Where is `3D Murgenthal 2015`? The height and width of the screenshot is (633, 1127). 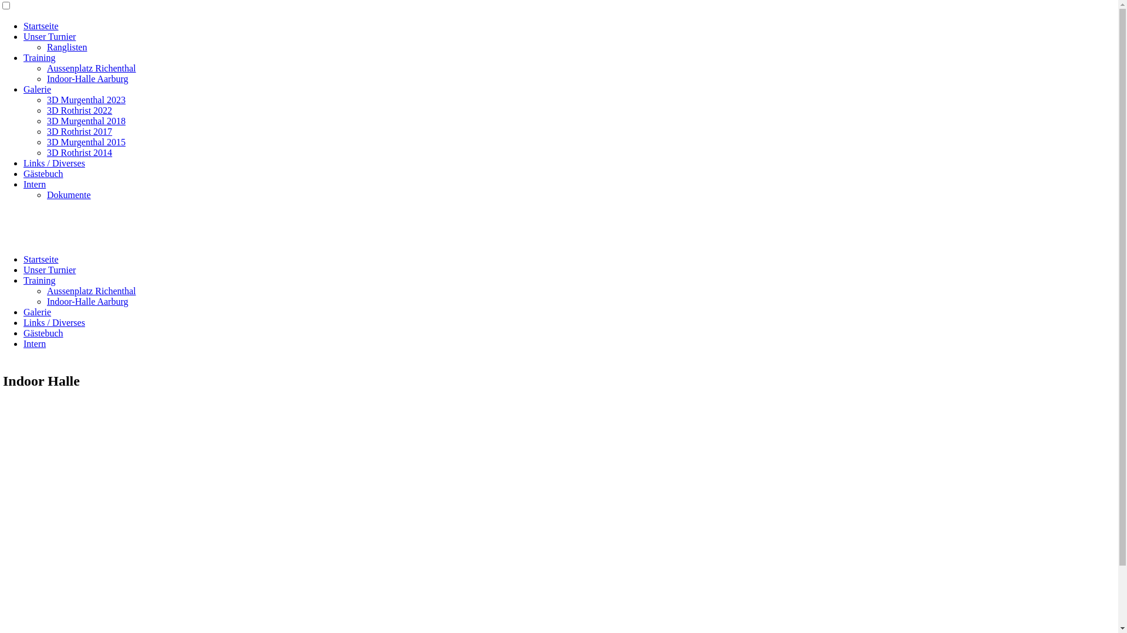
3D Murgenthal 2015 is located at coordinates (86, 142).